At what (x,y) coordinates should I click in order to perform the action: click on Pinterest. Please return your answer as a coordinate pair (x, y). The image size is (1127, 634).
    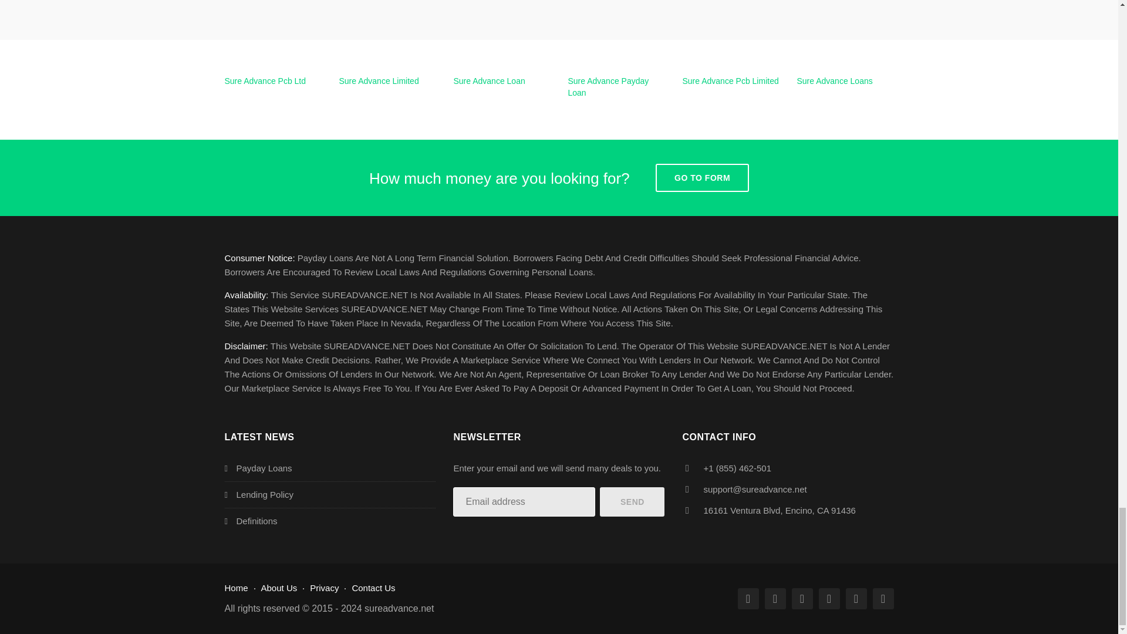
    Looking at the image, I should click on (829, 599).